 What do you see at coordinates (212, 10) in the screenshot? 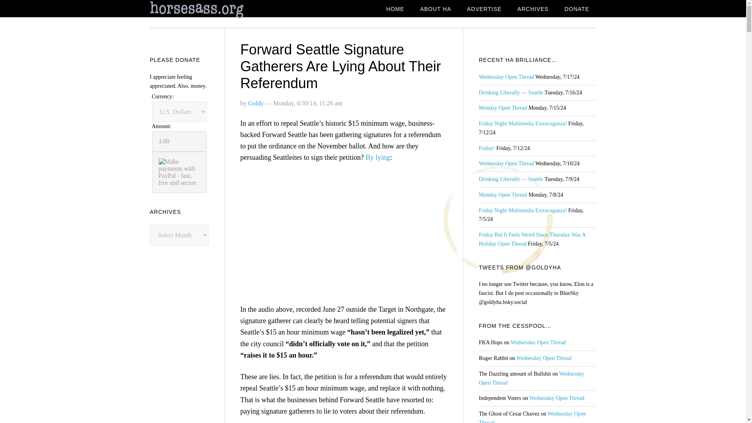
I see `HORSESASS.ORG` at bounding box center [212, 10].